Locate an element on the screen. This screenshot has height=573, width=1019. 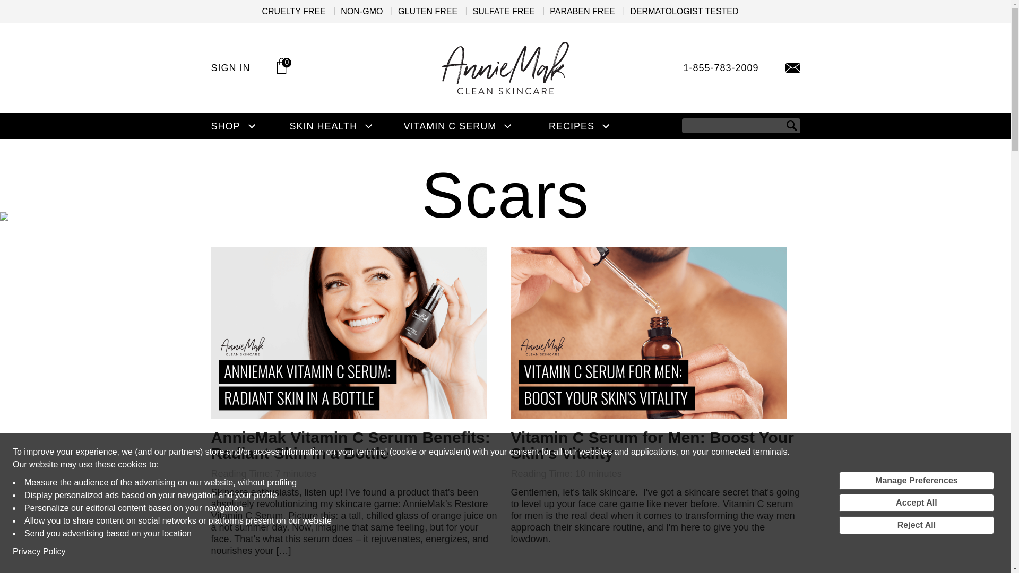
Privacy Policy is located at coordinates (39, 552).